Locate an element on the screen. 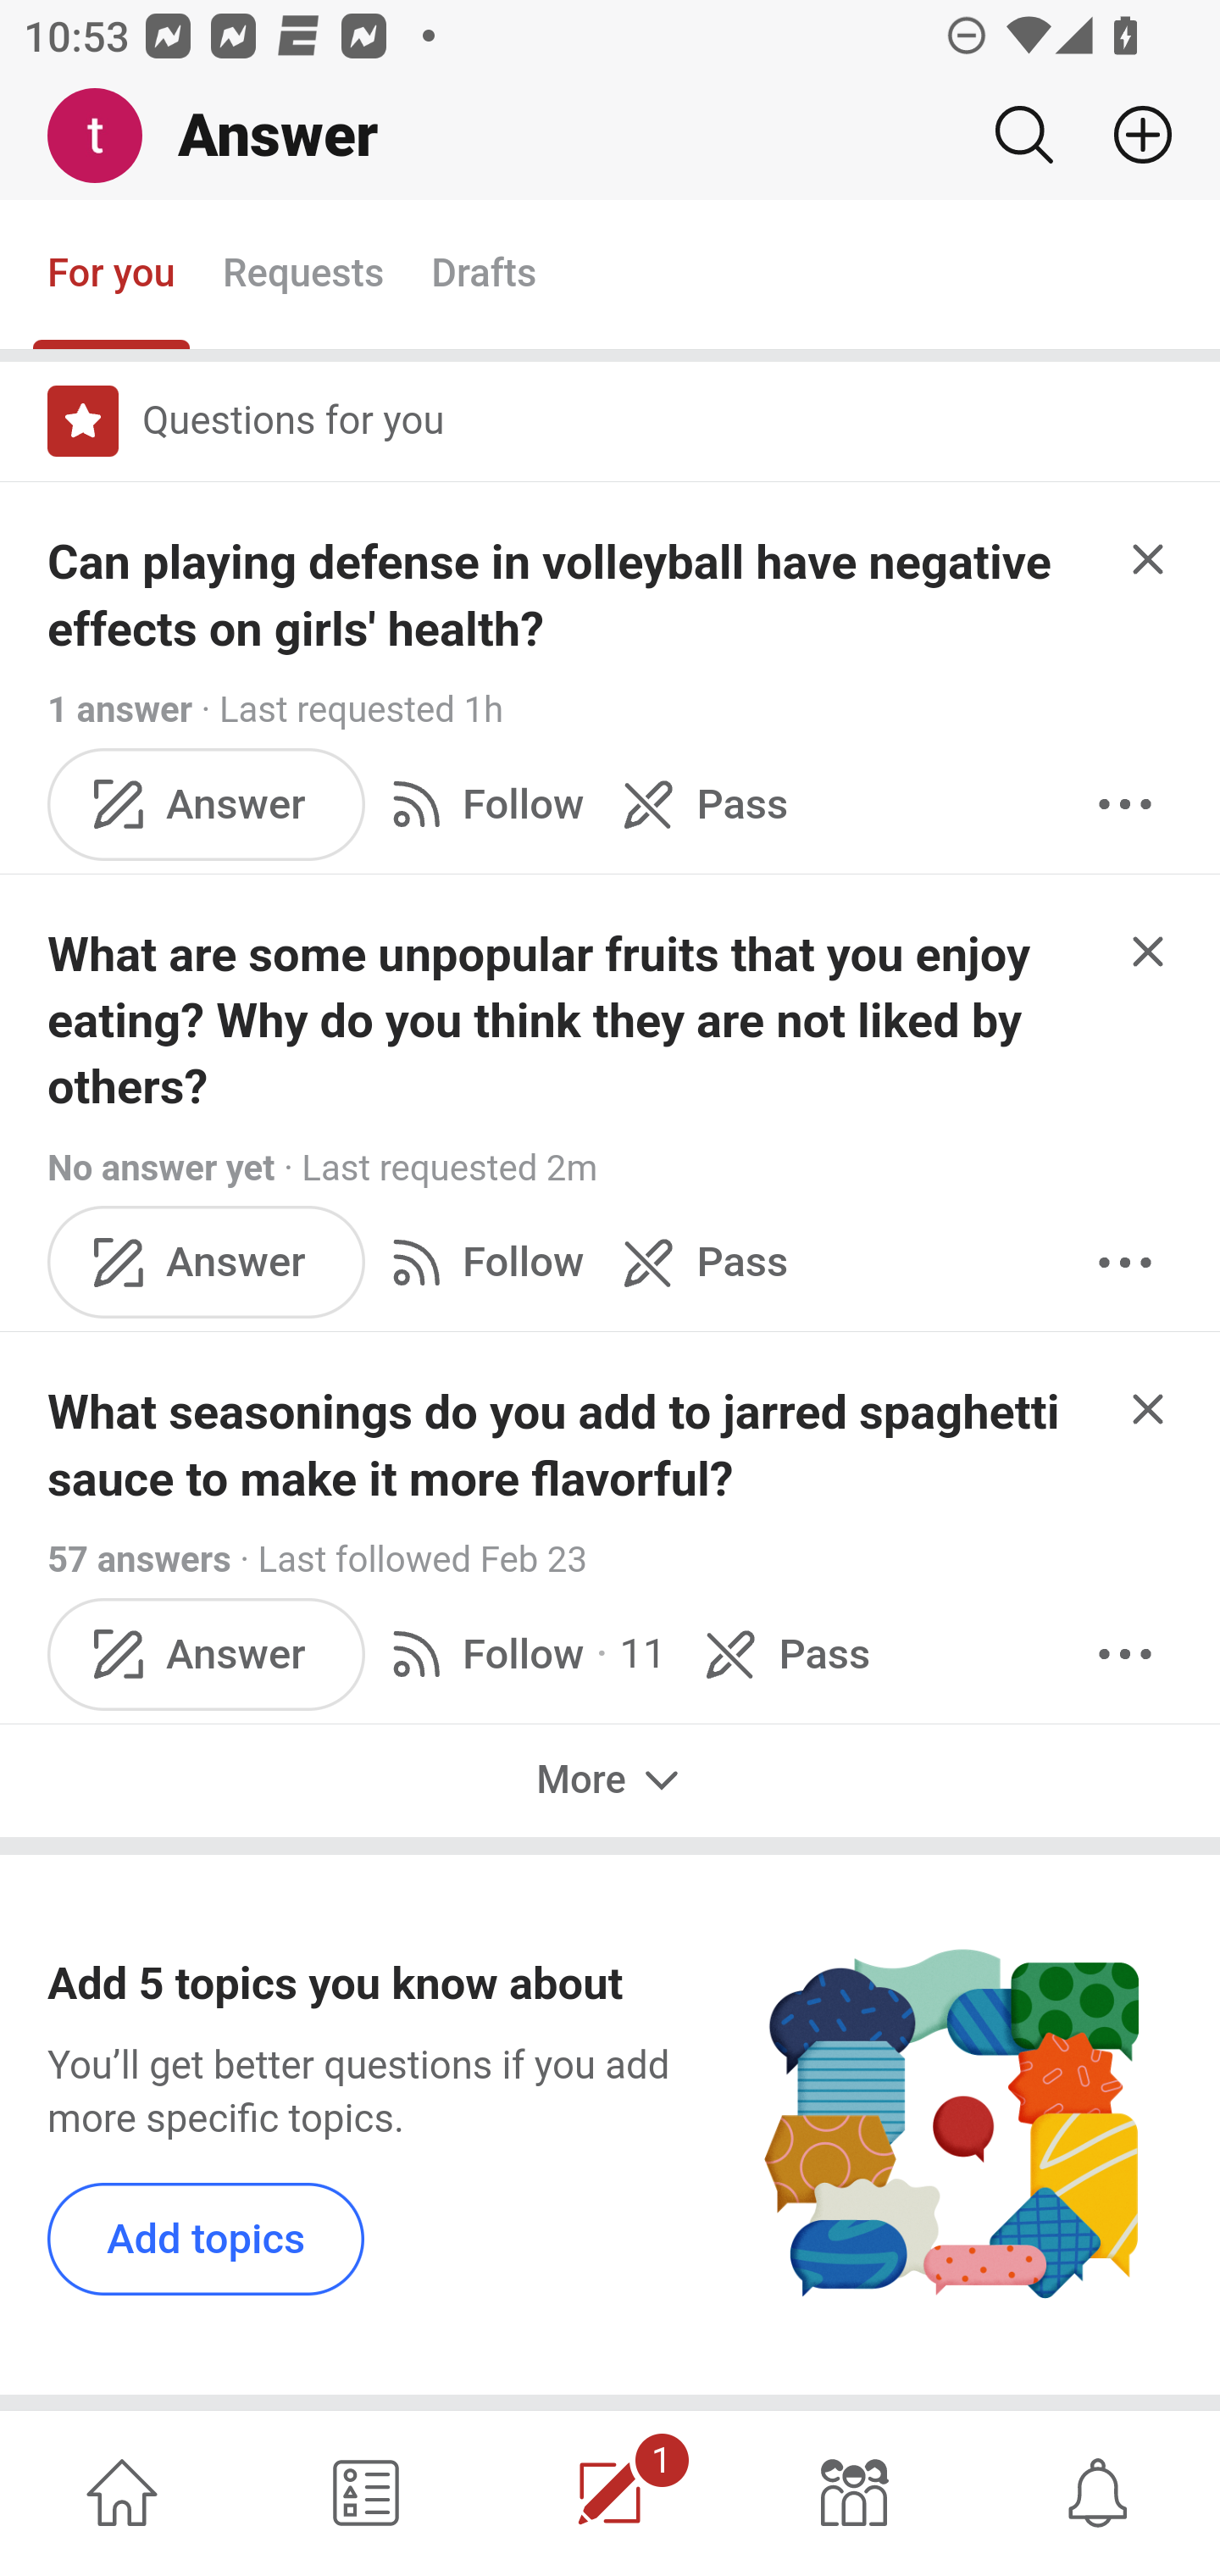 Image resolution: width=1220 pixels, height=2576 pixels. More is located at coordinates (1125, 1263).